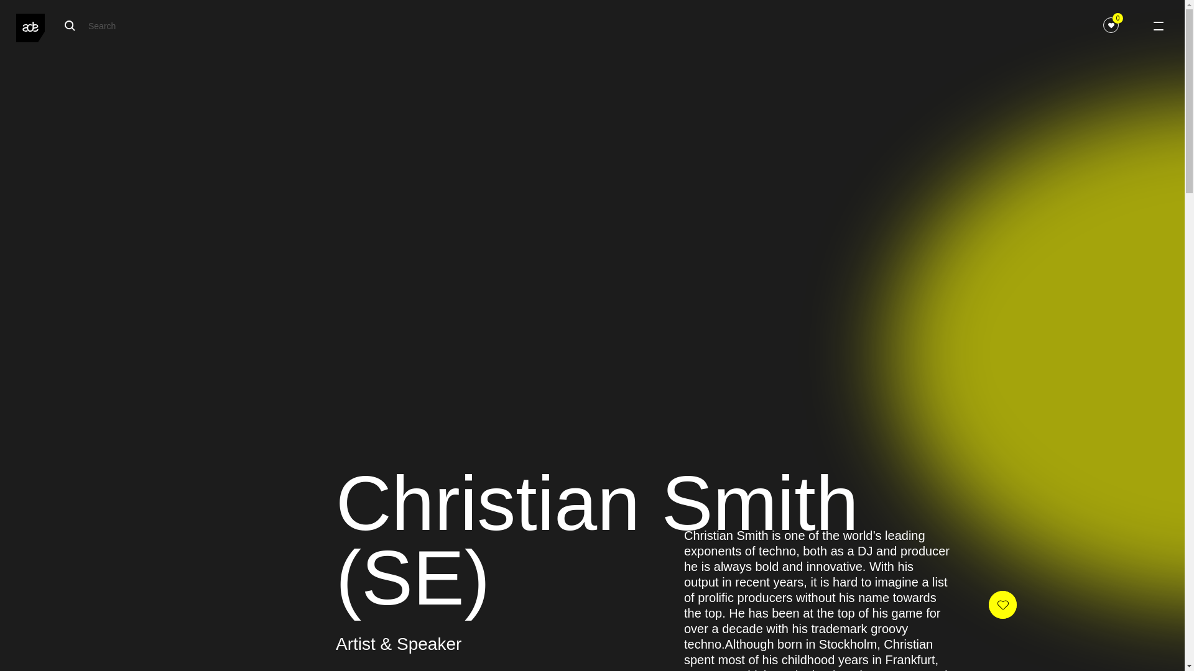 This screenshot has width=1194, height=671. What do you see at coordinates (1111, 25) in the screenshot?
I see `0` at bounding box center [1111, 25].